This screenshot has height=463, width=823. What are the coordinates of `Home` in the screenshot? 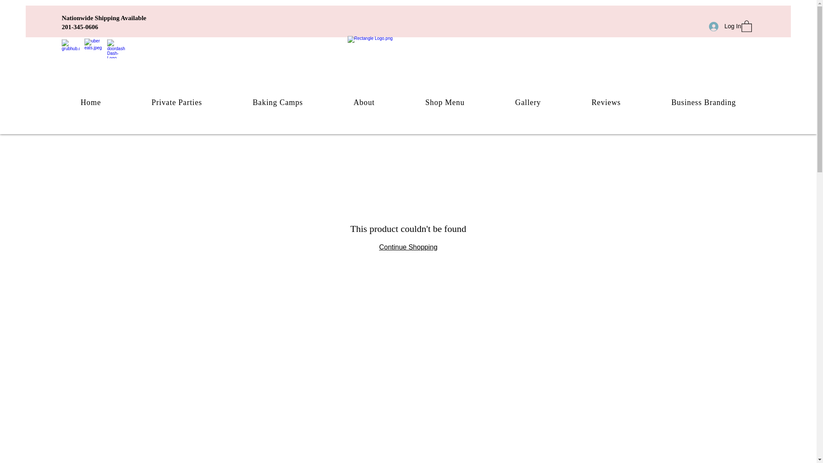 It's located at (91, 103).